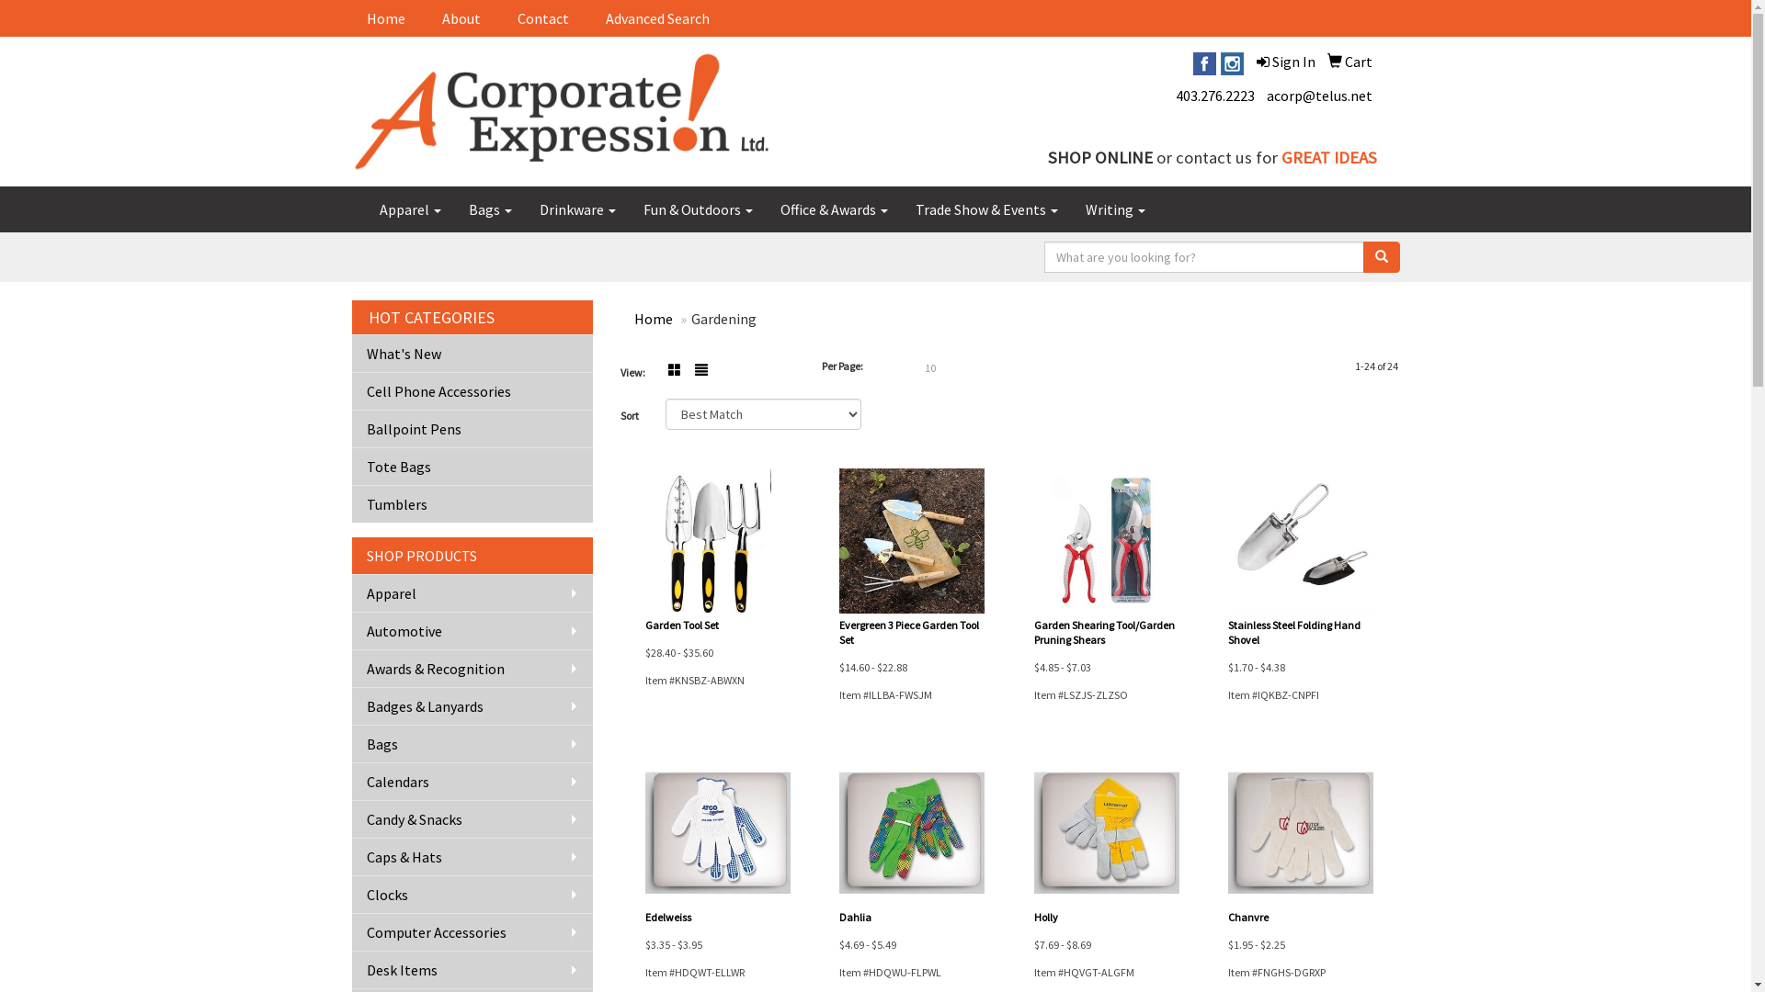  Describe the element at coordinates (1320, 96) in the screenshot. I see `acorp@telus.net` at that location.